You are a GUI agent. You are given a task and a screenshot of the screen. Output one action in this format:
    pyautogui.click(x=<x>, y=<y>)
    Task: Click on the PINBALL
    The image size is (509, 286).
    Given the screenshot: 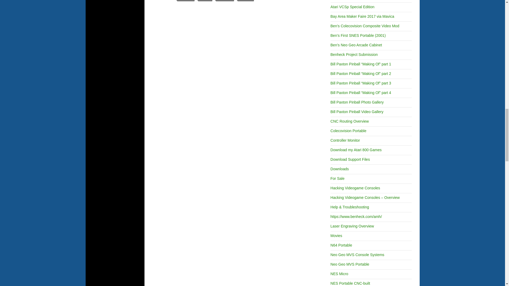 What is the action you would take?
    pyautogui.click(x=246, y=1)
    